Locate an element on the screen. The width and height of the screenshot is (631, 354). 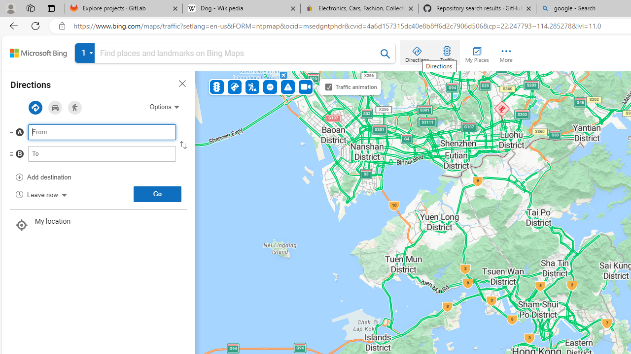
B is located at coordinates (82, 156).